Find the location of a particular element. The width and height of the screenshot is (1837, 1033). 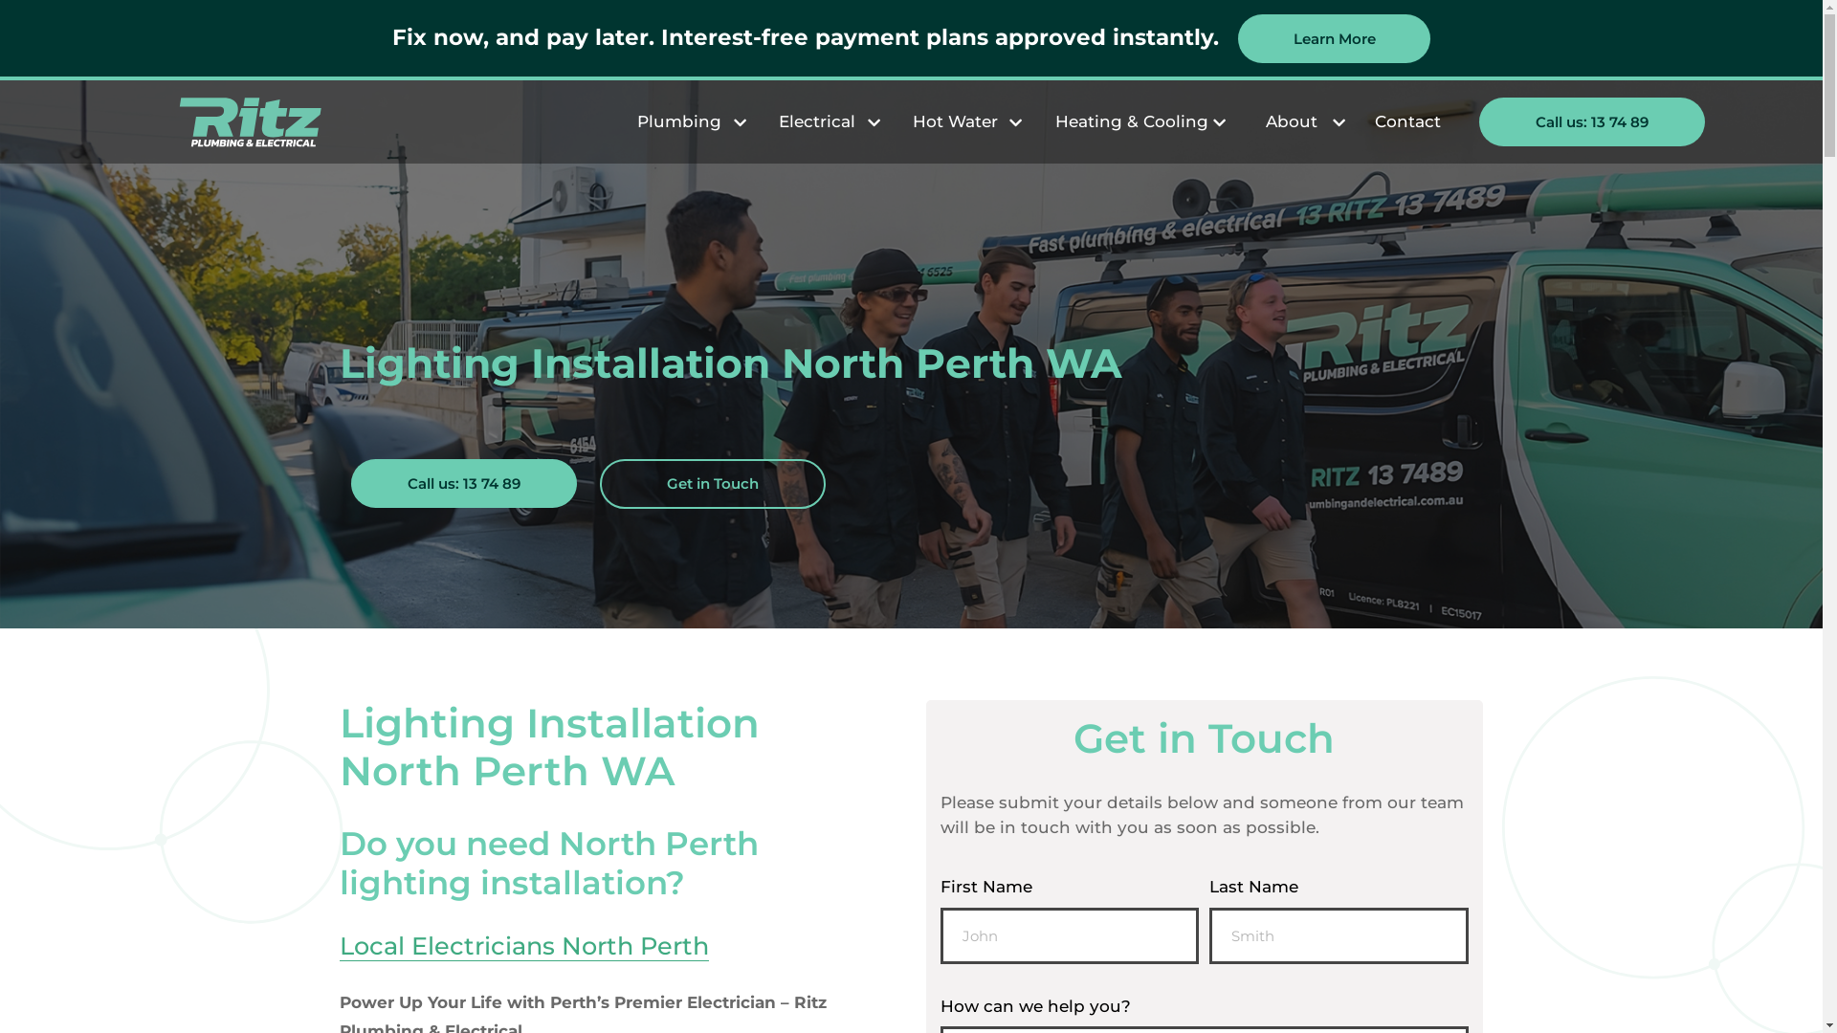

Contact is located at coordinates (1408, 122).